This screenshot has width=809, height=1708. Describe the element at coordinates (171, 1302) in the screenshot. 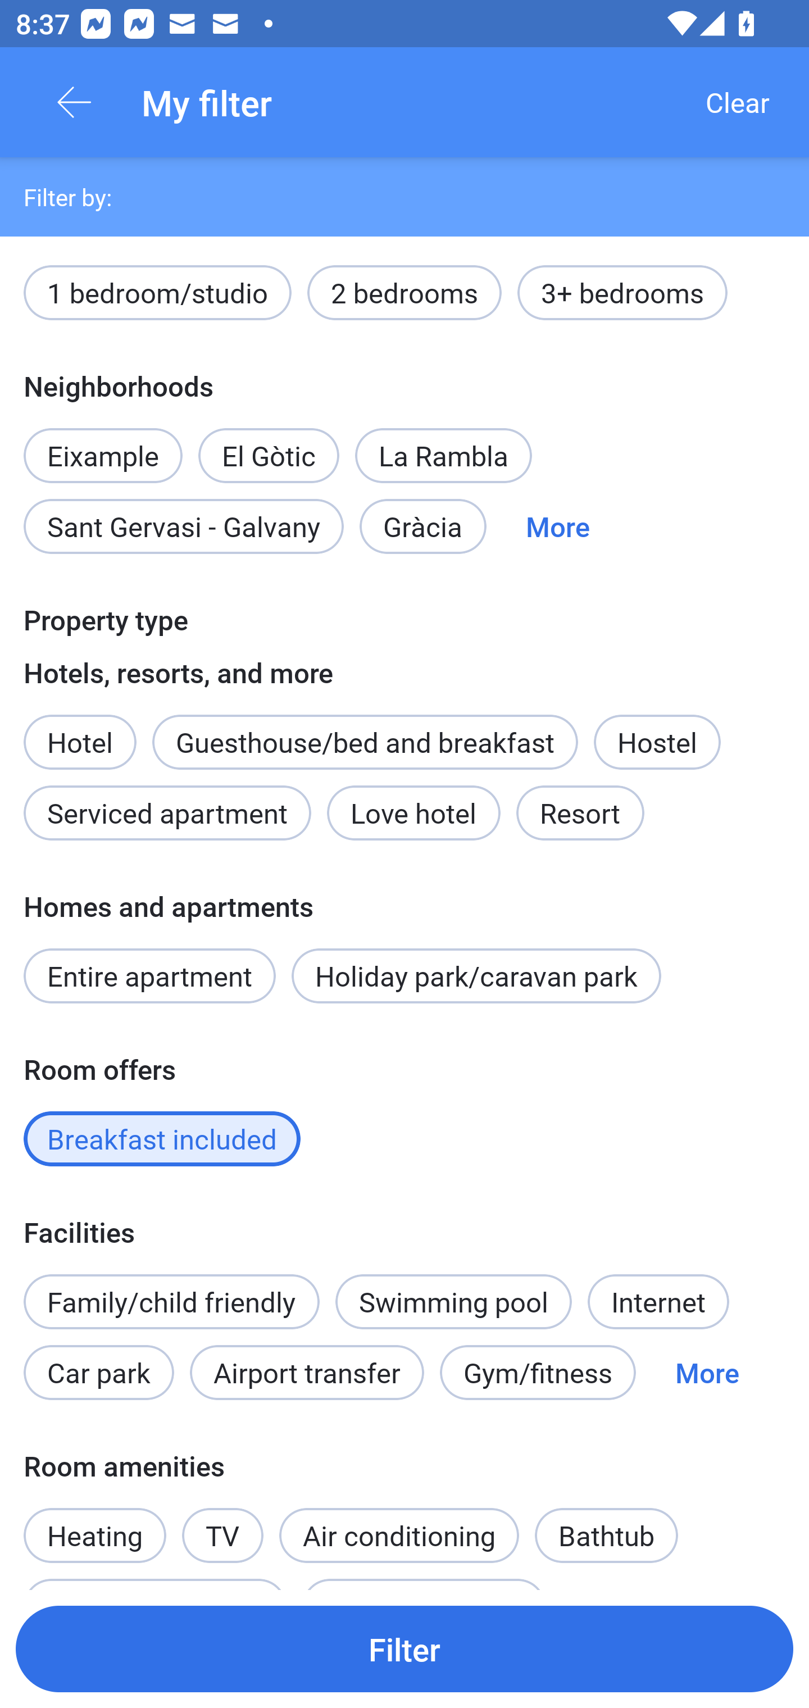

I see `Family/child friendly` at that location.